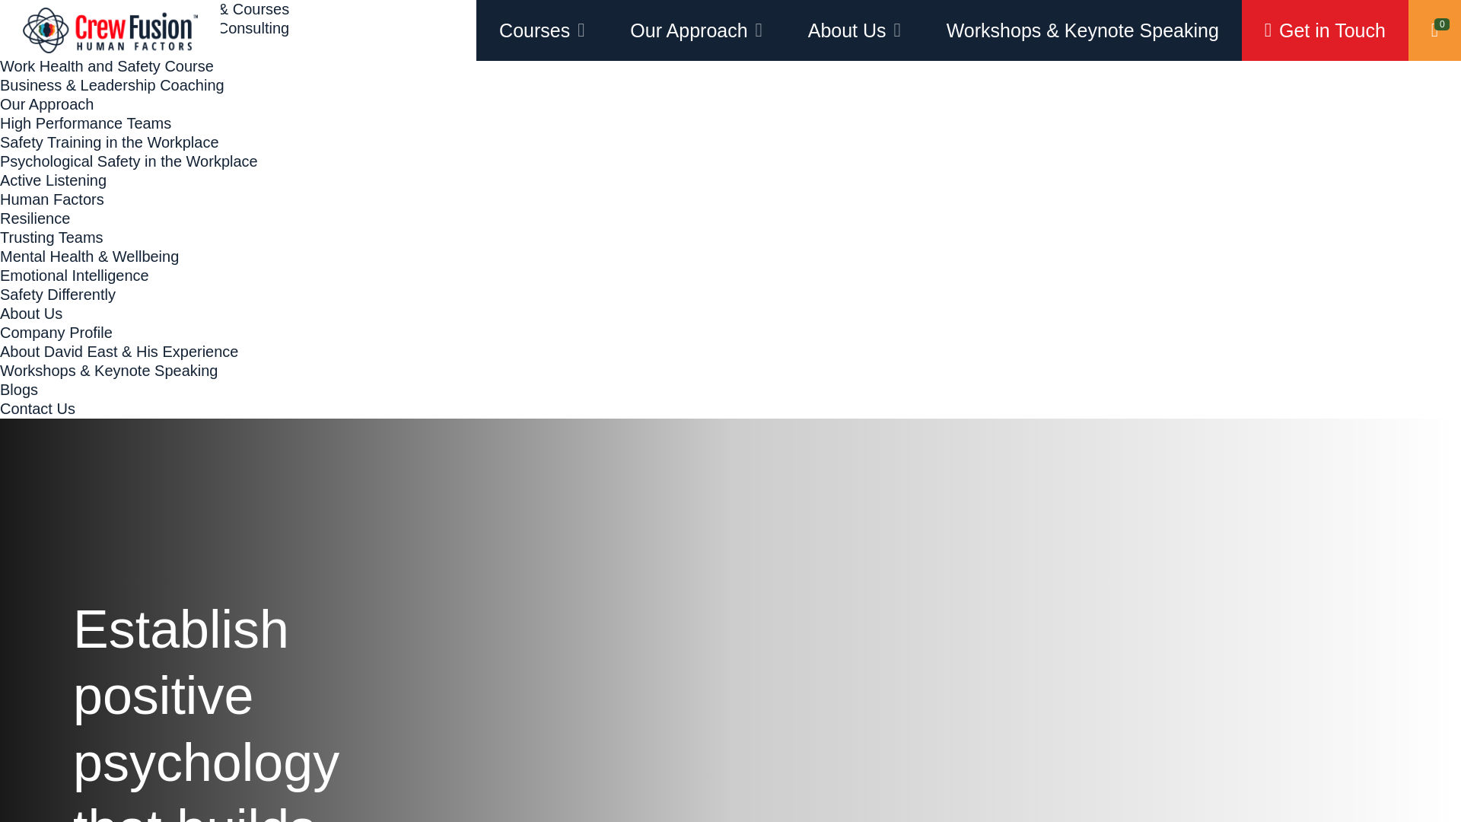 Image resolution: width=1461 pixels, height=822 pixels. What do you see at coordinates (56, 332) in the screenshot?
I see `Company Profile` at bounding box center [56, 332].